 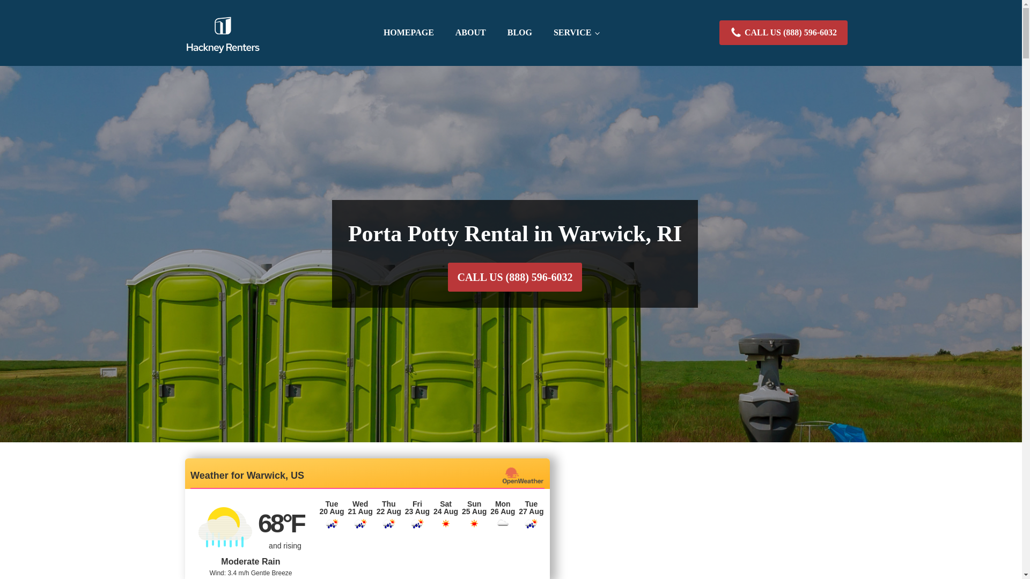 What do you see at coordinates (519, 32) in the screenshot?
I see `BLOG` at bounding box center [519, 32].